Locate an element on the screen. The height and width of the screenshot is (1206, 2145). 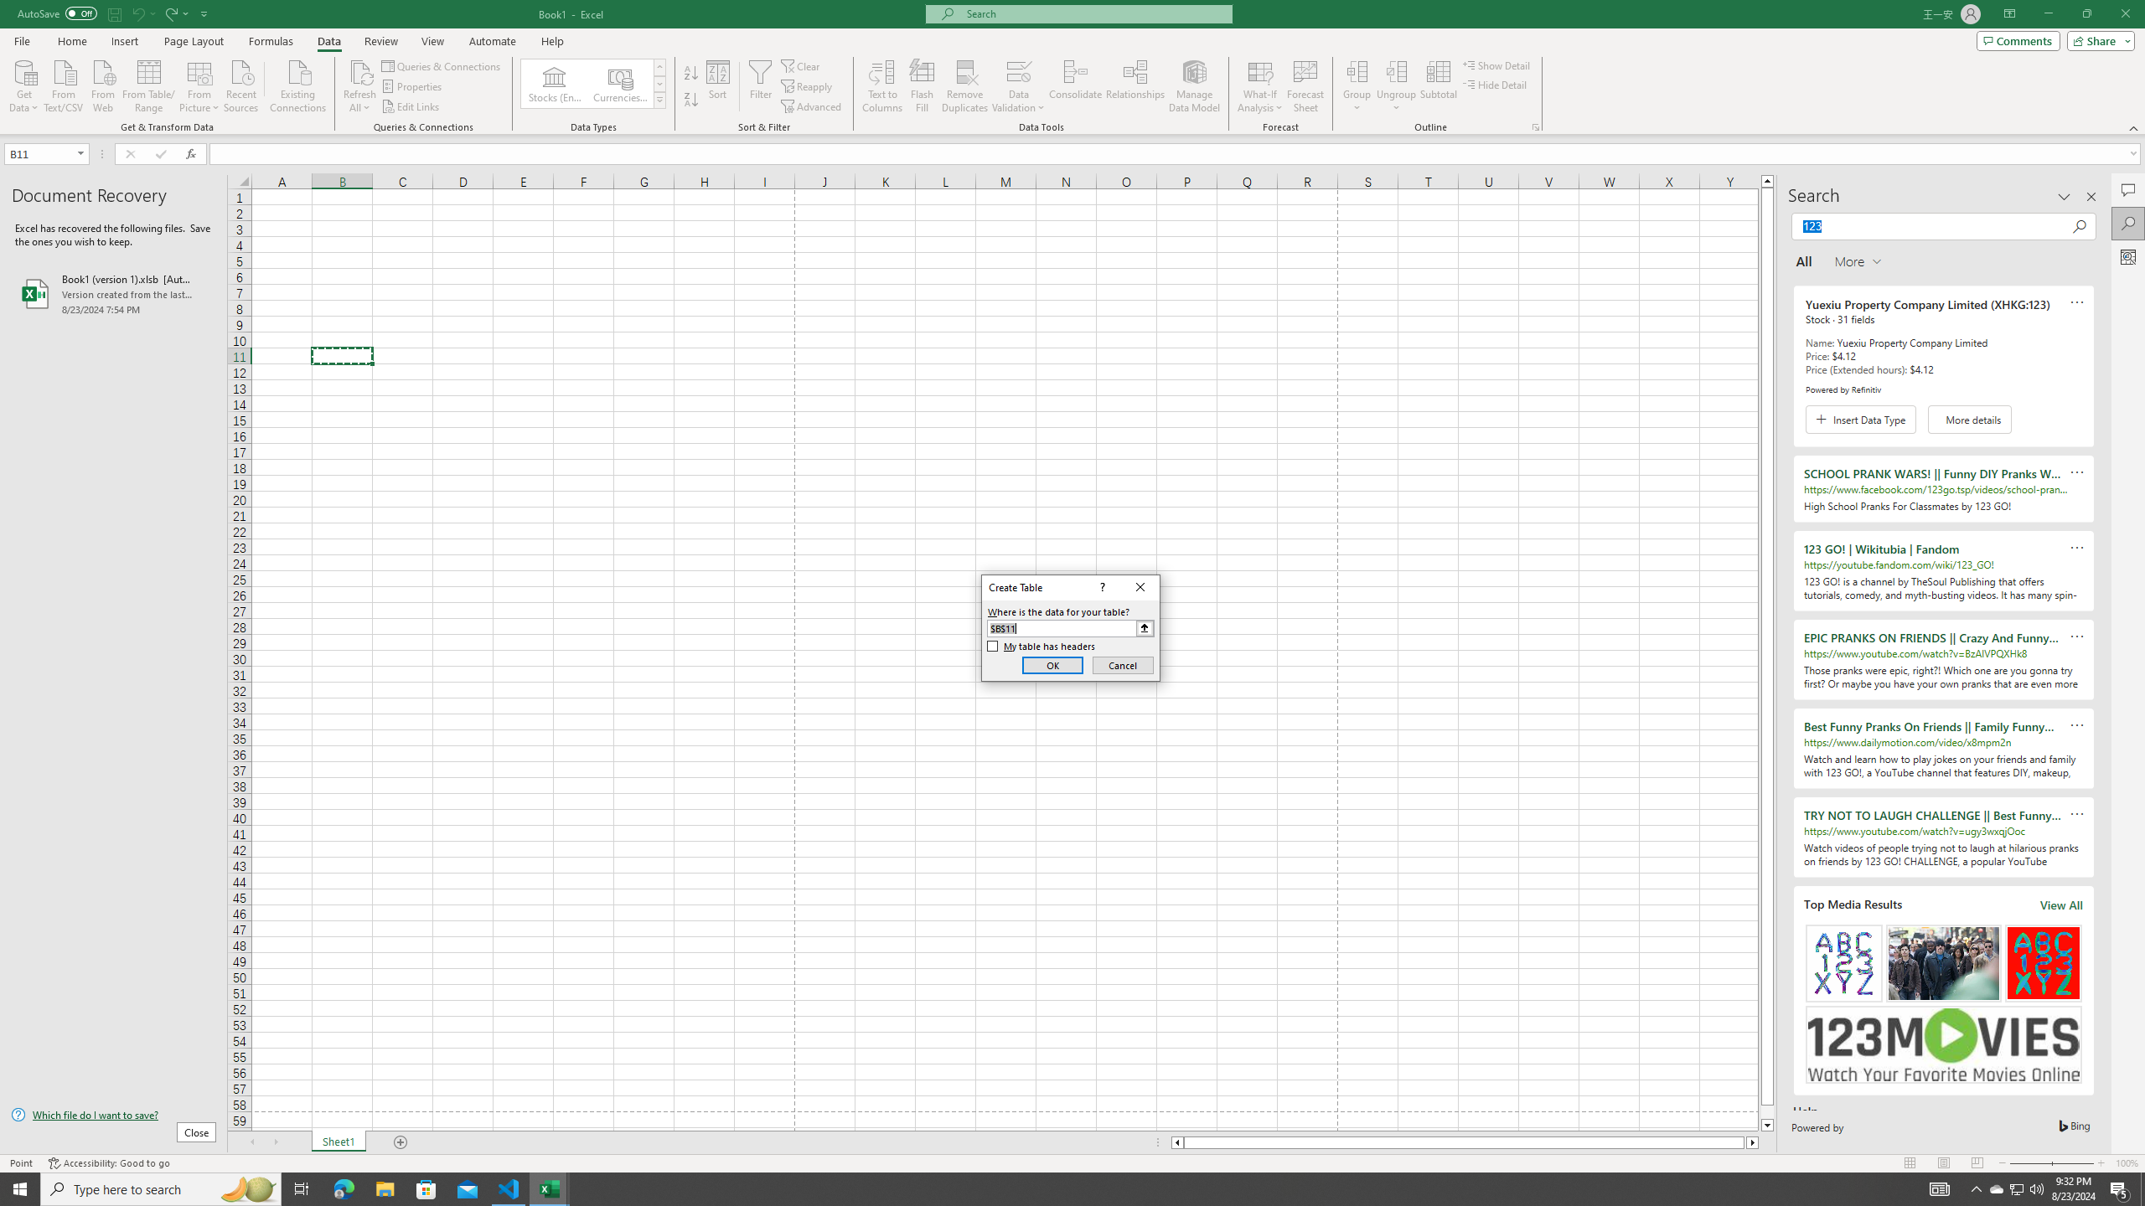
OK is located at coordinates (1052, 665).